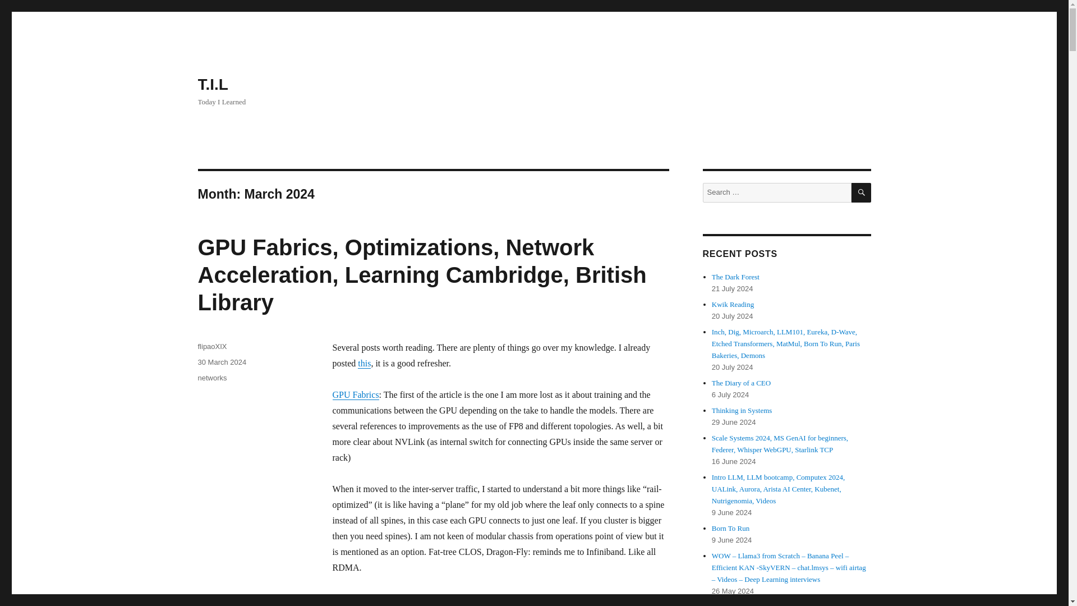  I want to click on flipaoXIX, so click(211, 347).